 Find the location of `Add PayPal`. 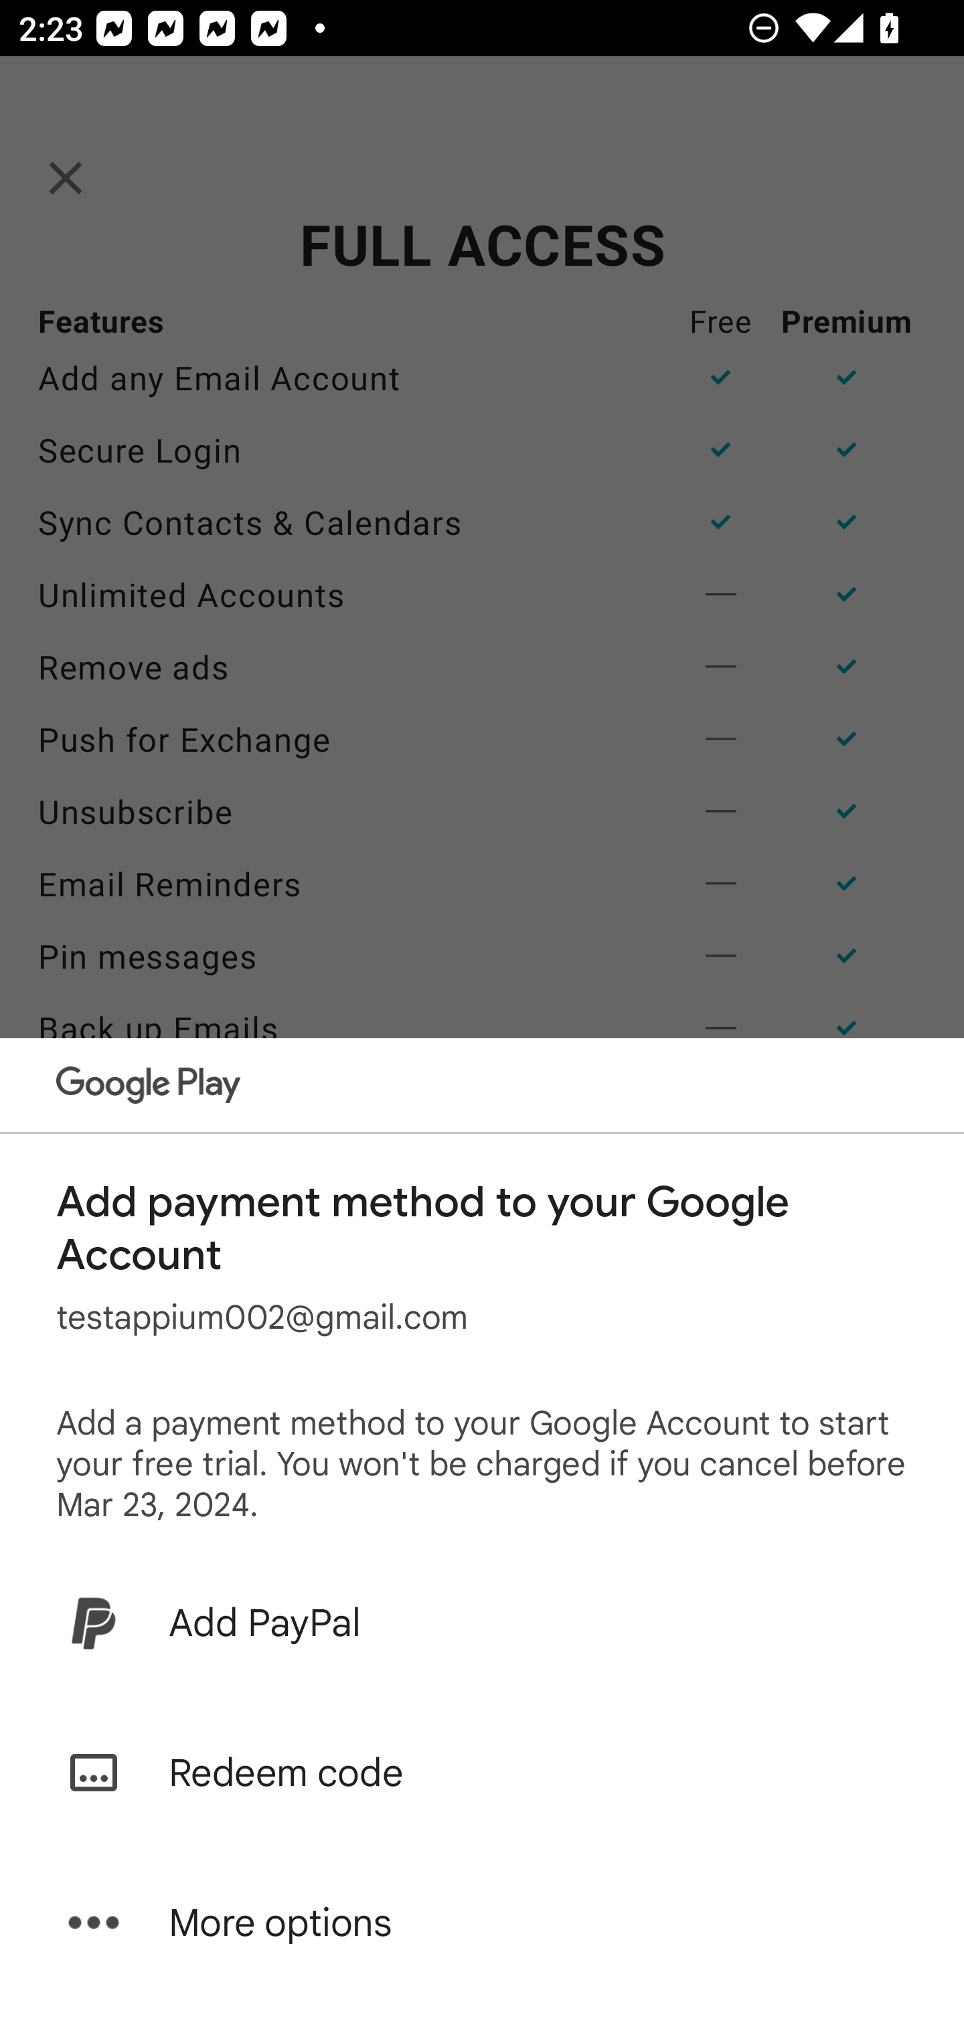

Add PayPal is located at coordinates (482, 1623).